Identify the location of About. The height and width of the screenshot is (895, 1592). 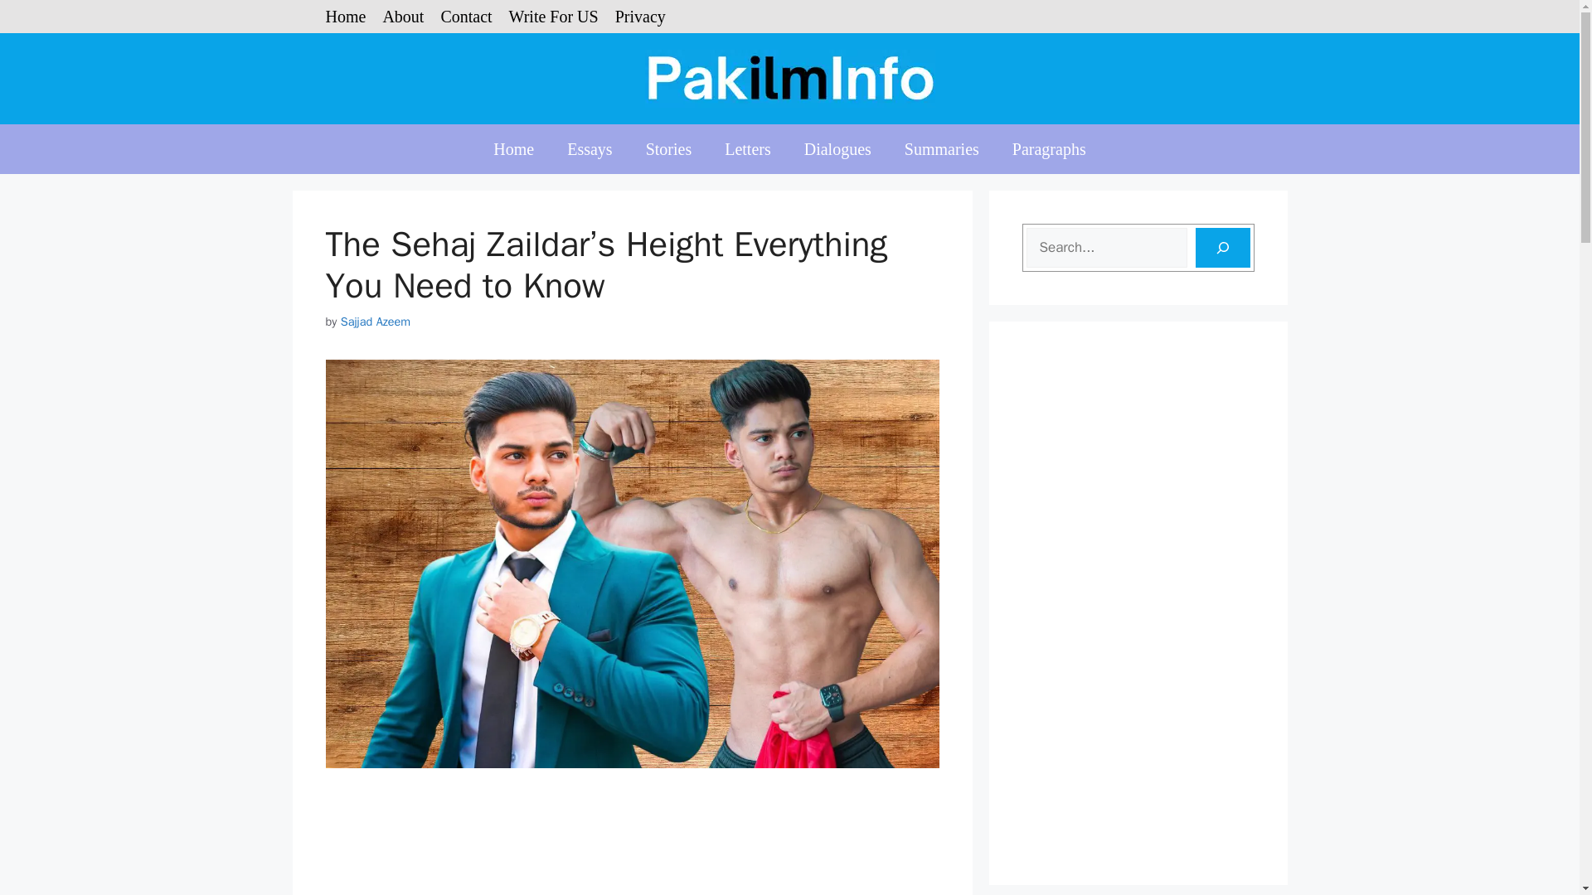
(402, 17).